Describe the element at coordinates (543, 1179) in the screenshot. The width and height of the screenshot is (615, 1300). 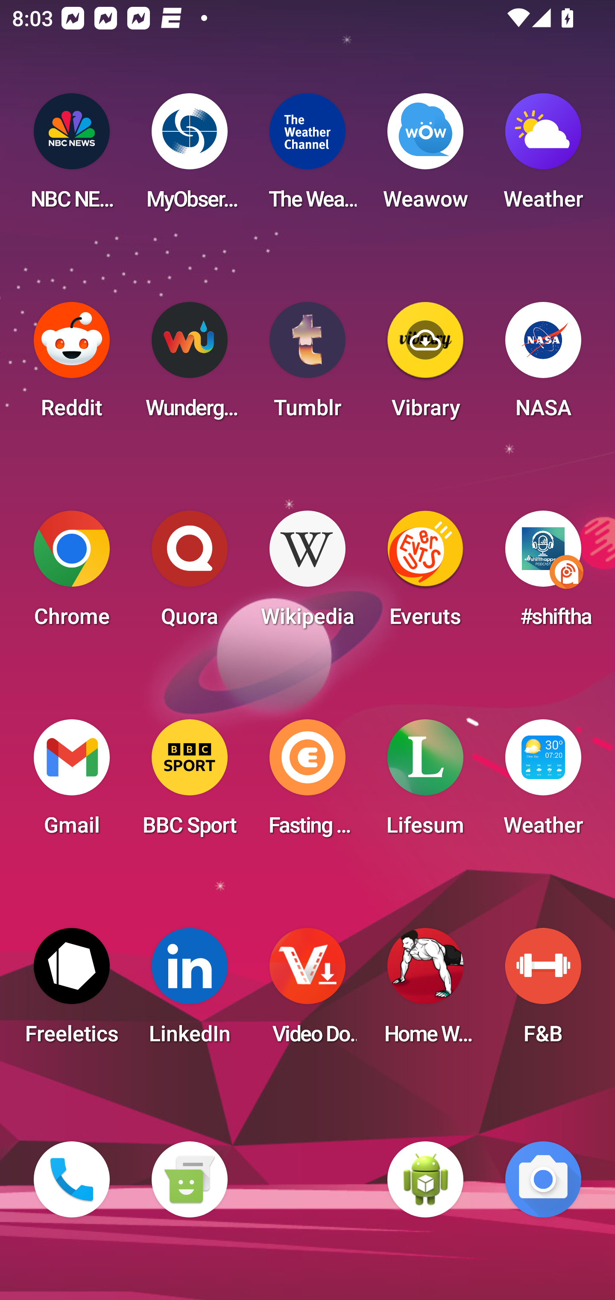
I see `Camera` at that location.